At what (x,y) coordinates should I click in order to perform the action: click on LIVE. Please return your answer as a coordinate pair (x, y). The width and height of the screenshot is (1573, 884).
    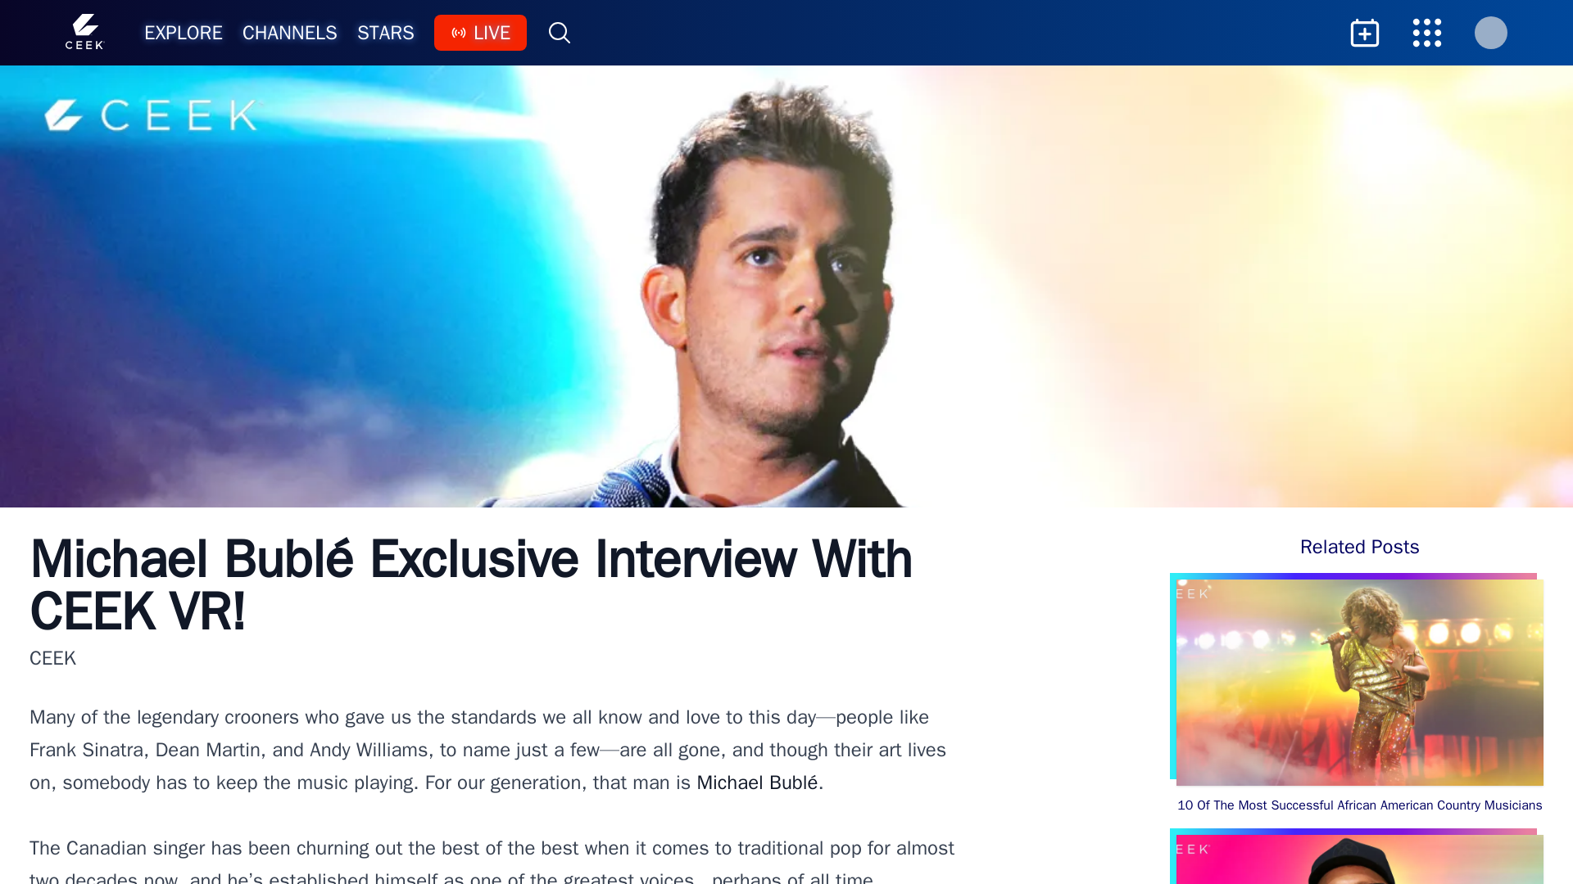
    Looking at the image, I should click on (480, 33).